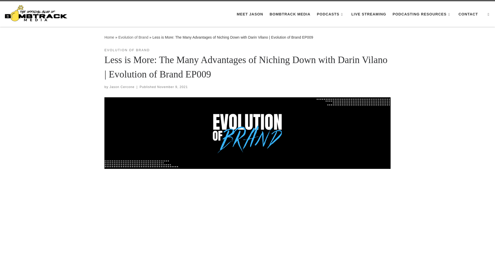  Describe the element at coordinates (250, 14) in the screenshot. I see `MEET JASON` at that location.